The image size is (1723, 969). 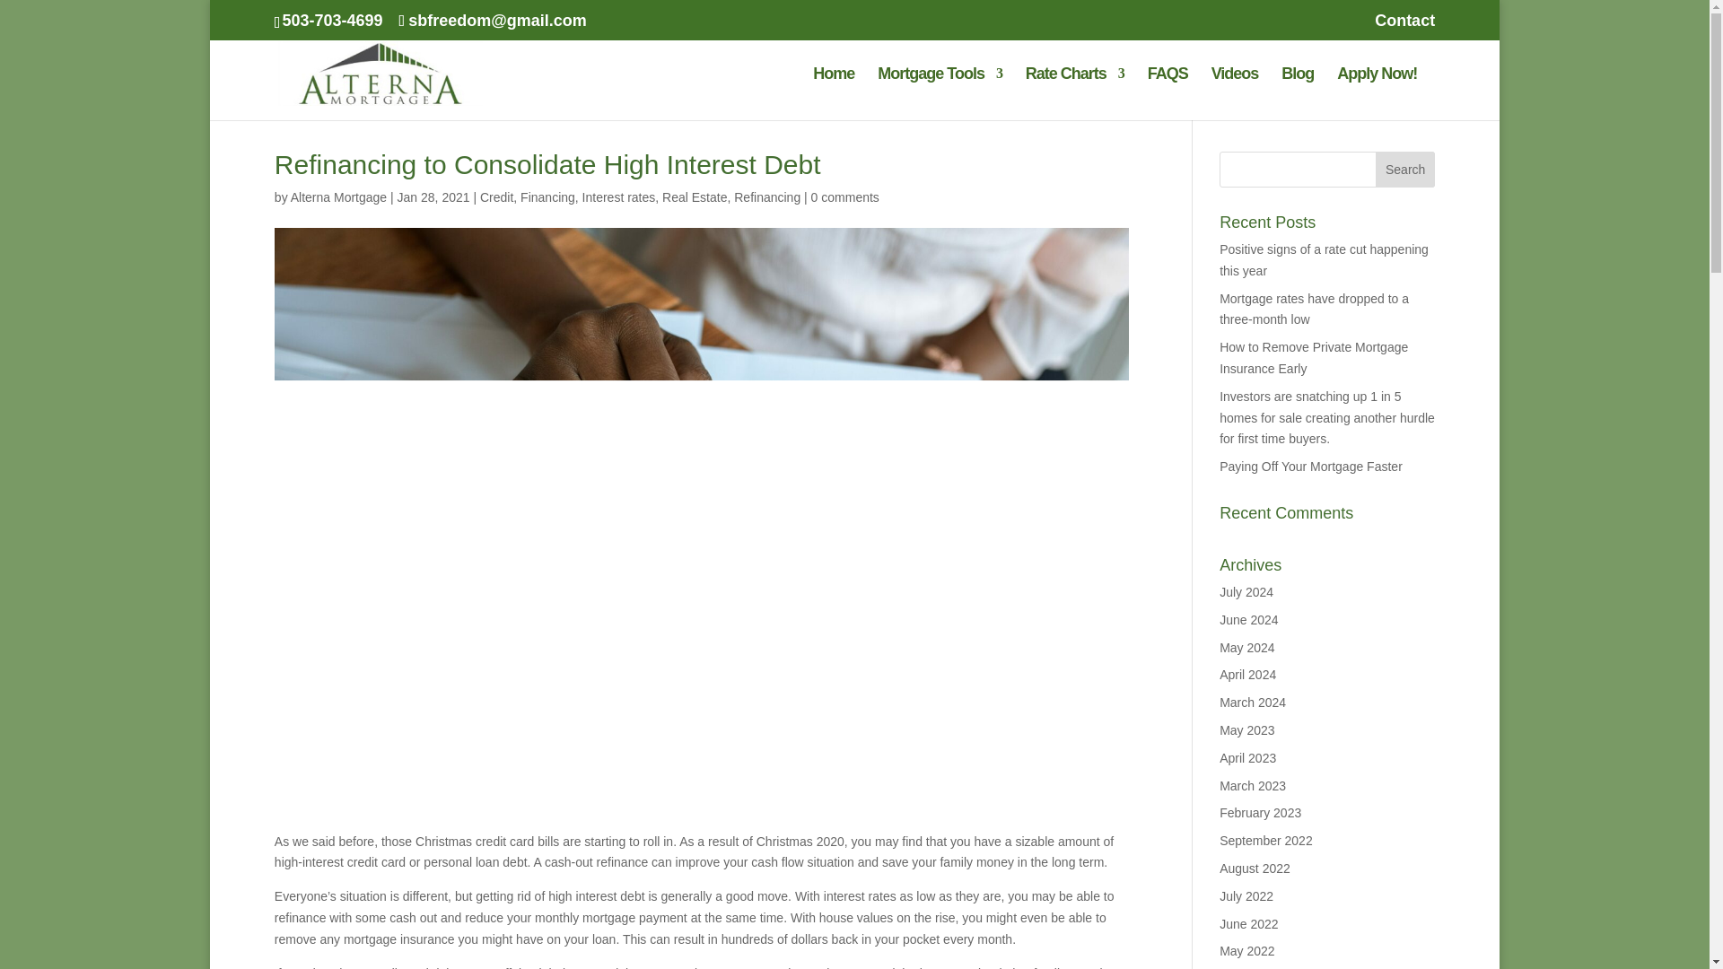 I want to click on Mortgage rates have dropped to a three-month low, so click(x=1314, y=310).